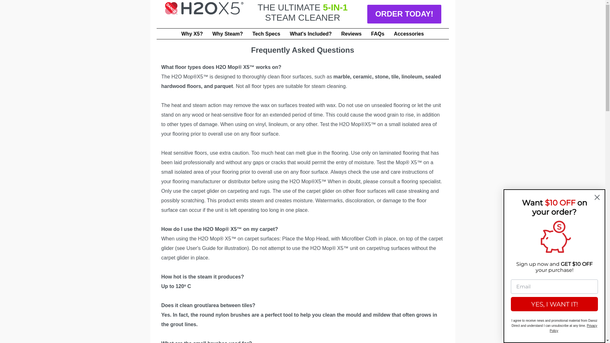 Image resolution: width=610 pixels, height=343 pixels. I want to click on Why X5?, so click(192, 34).